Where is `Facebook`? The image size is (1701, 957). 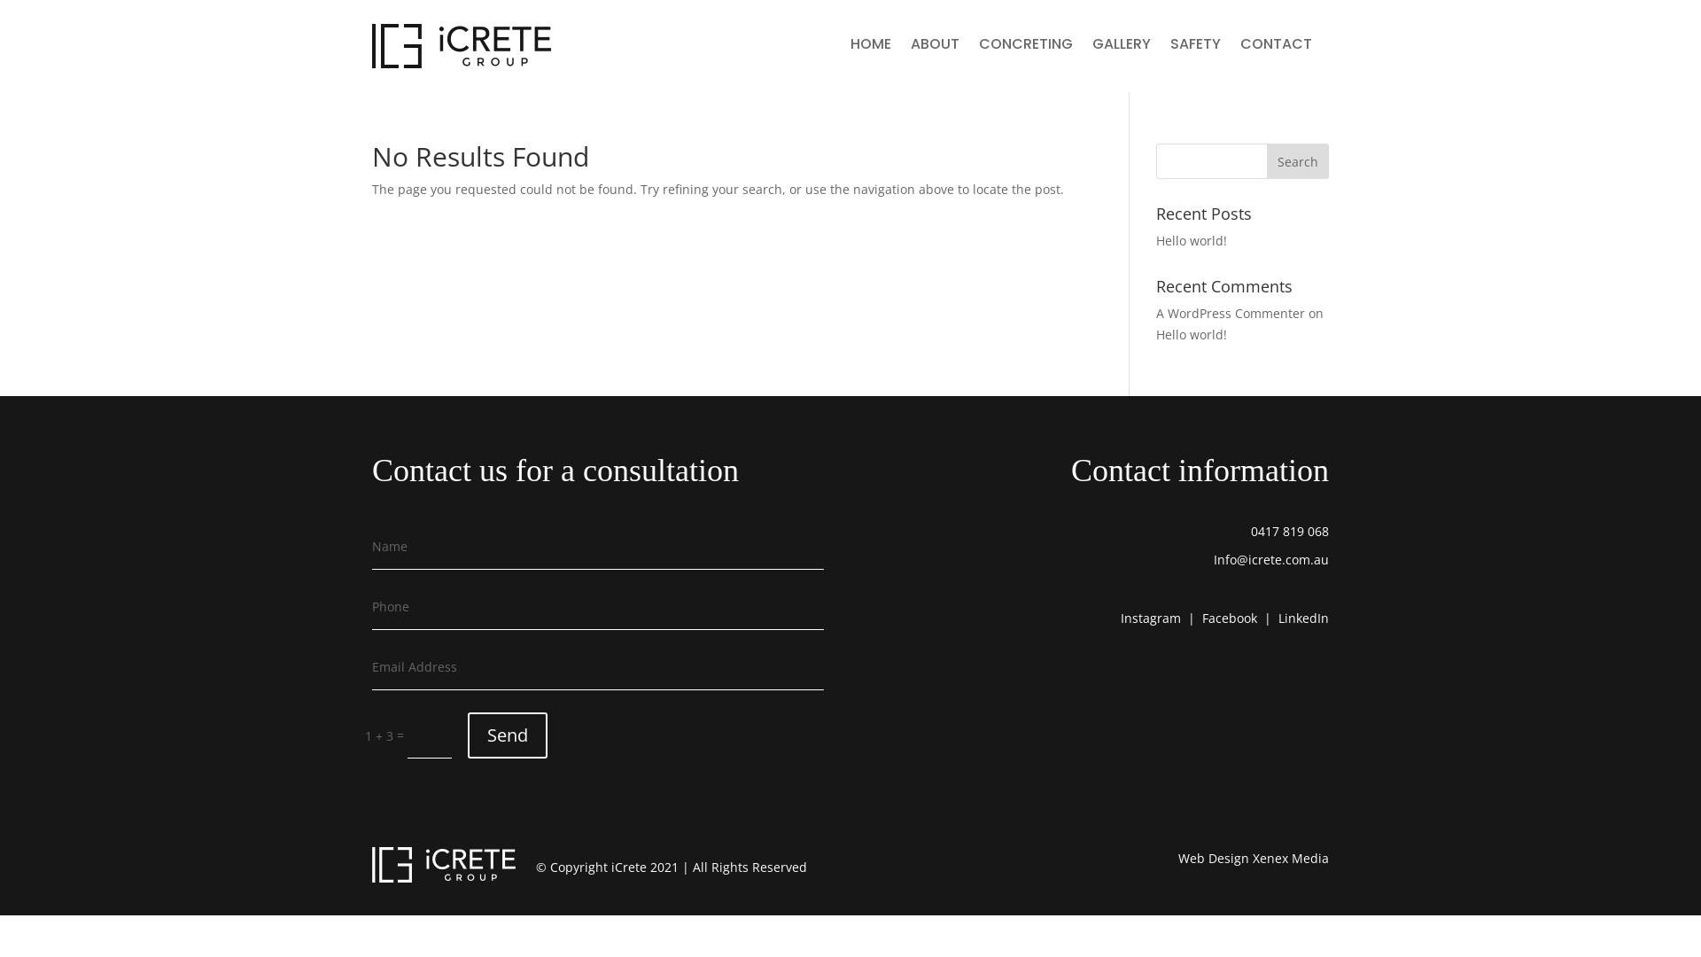 Facebook is located at coordinates (1230, 619).